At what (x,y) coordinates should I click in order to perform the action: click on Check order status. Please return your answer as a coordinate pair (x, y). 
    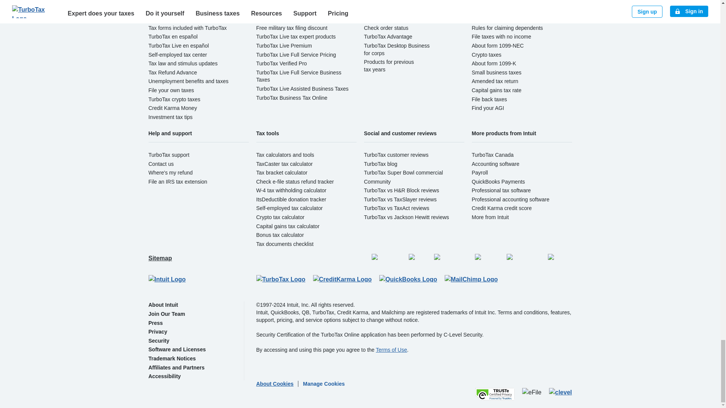
    Looking at the image, I should click on (386, 28).